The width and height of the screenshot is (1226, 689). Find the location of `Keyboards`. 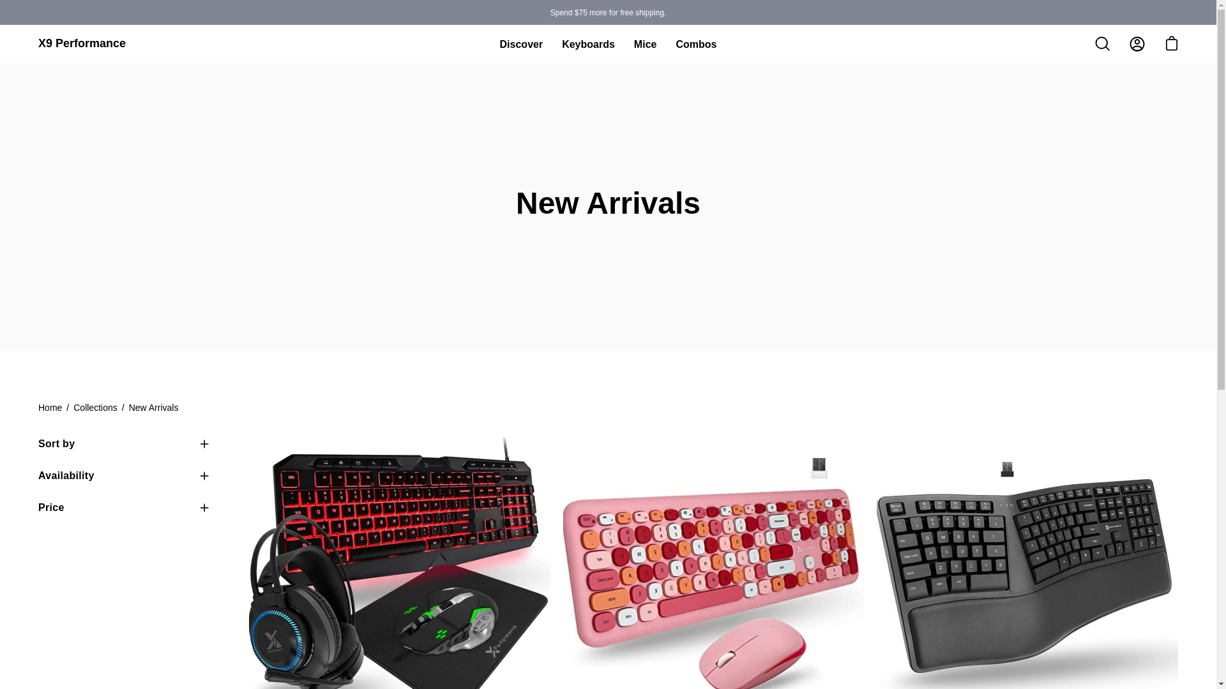

Keyboards is located at coordinates (588, 45).